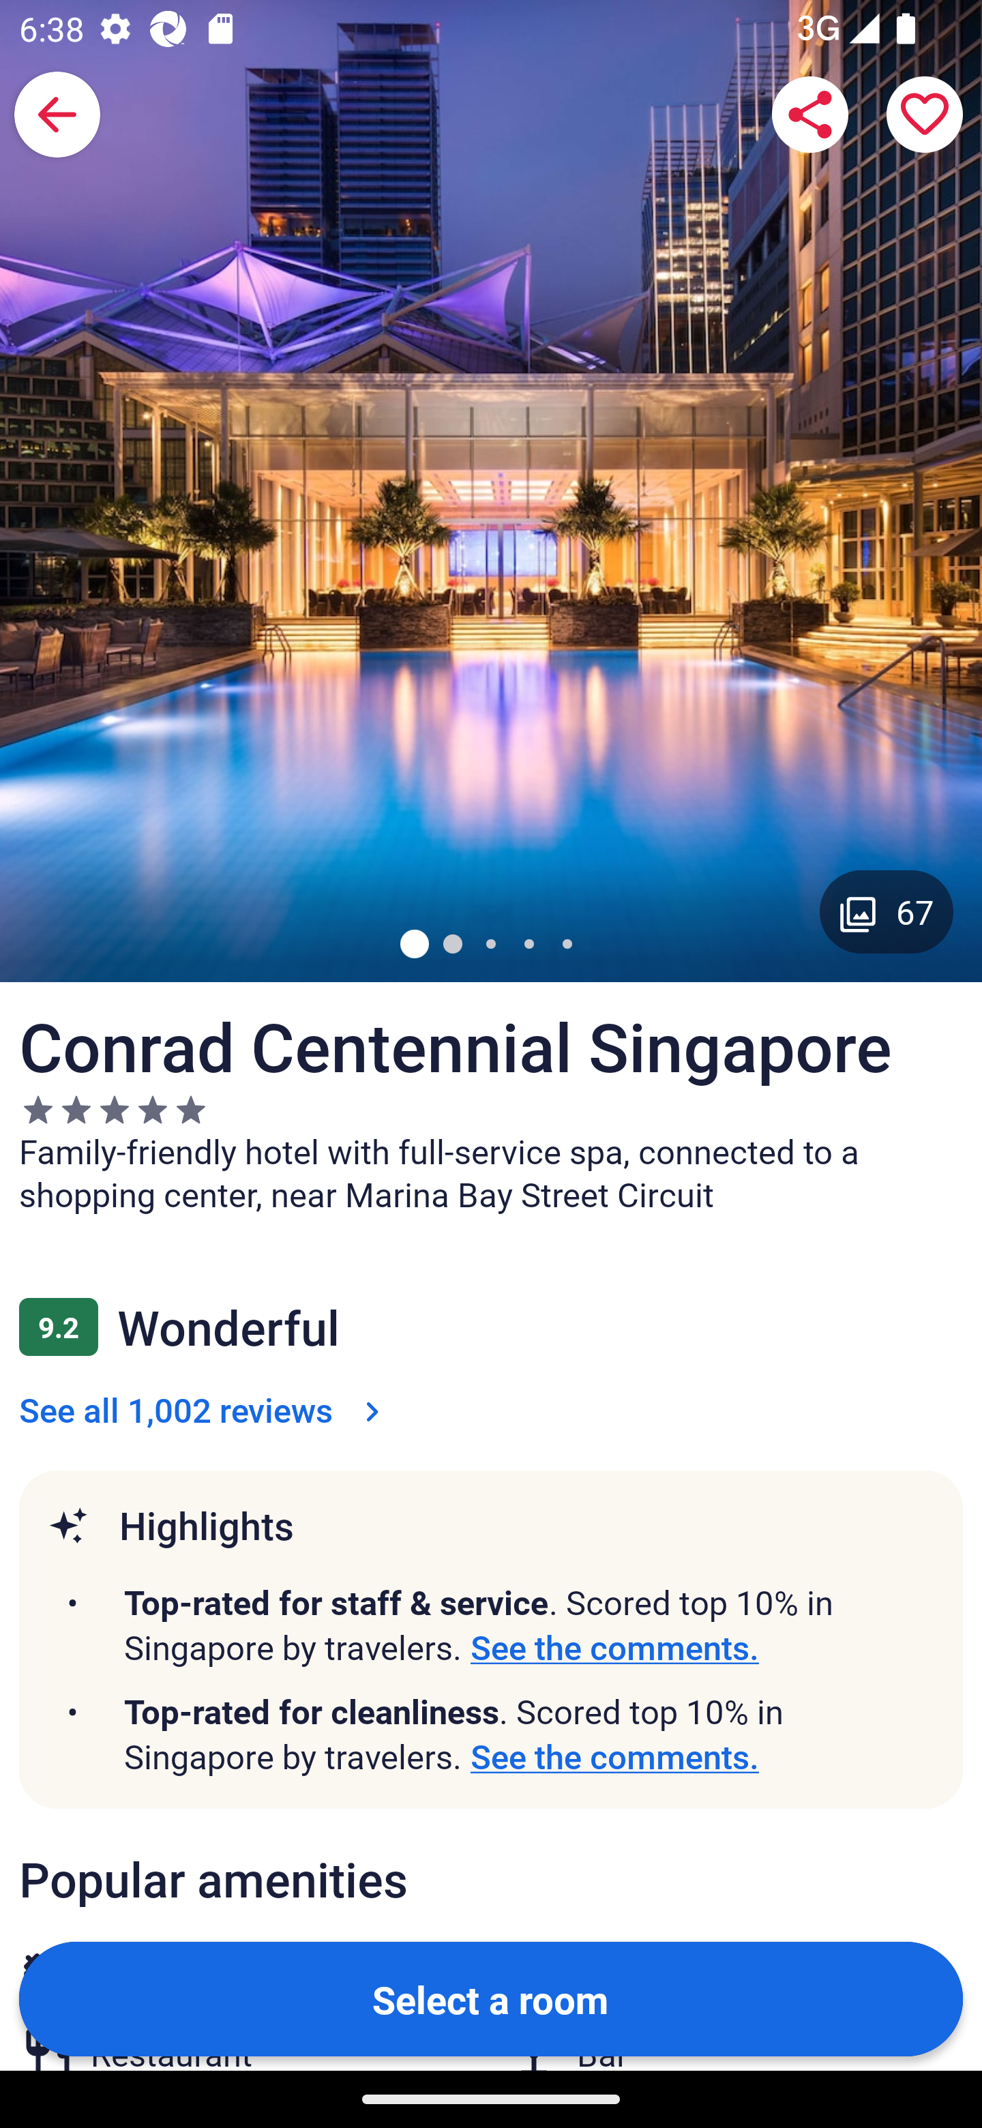 The height and width of the screenshot is (2128, 982). What do you see at coordinates (205, 1409) in the screenshot?
I see `See all 1,002 reviews See all 1,002 reviews Link` at bounding box center [205, 1409].